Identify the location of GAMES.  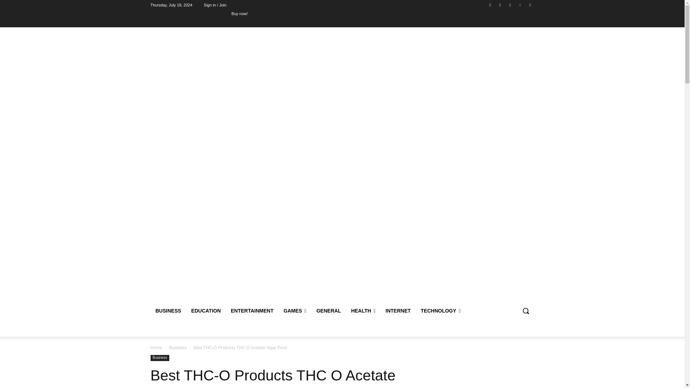
(295, 310).